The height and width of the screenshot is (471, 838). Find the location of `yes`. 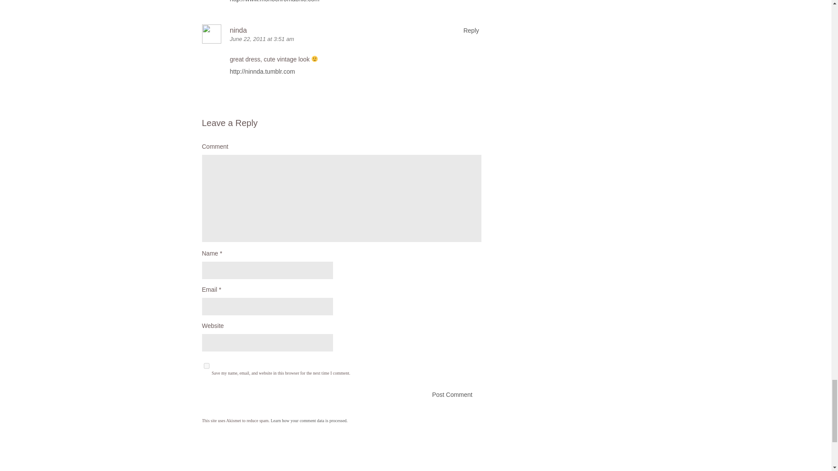

yes is located at coordinates (206, 365).